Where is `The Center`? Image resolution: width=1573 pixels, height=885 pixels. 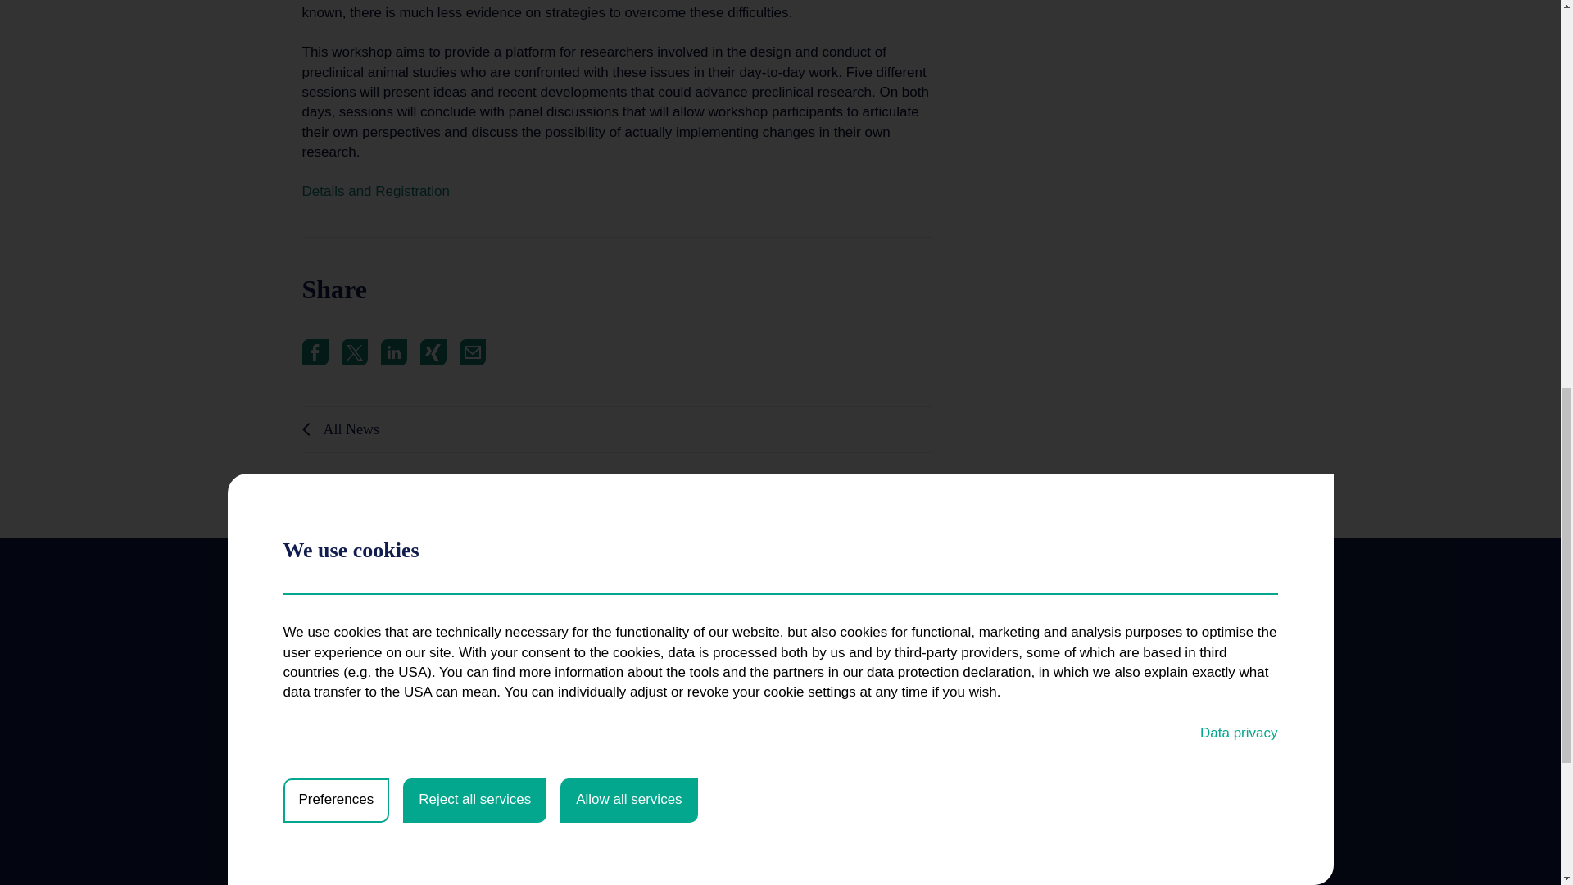
The Center is located at coordinates (329, 726).